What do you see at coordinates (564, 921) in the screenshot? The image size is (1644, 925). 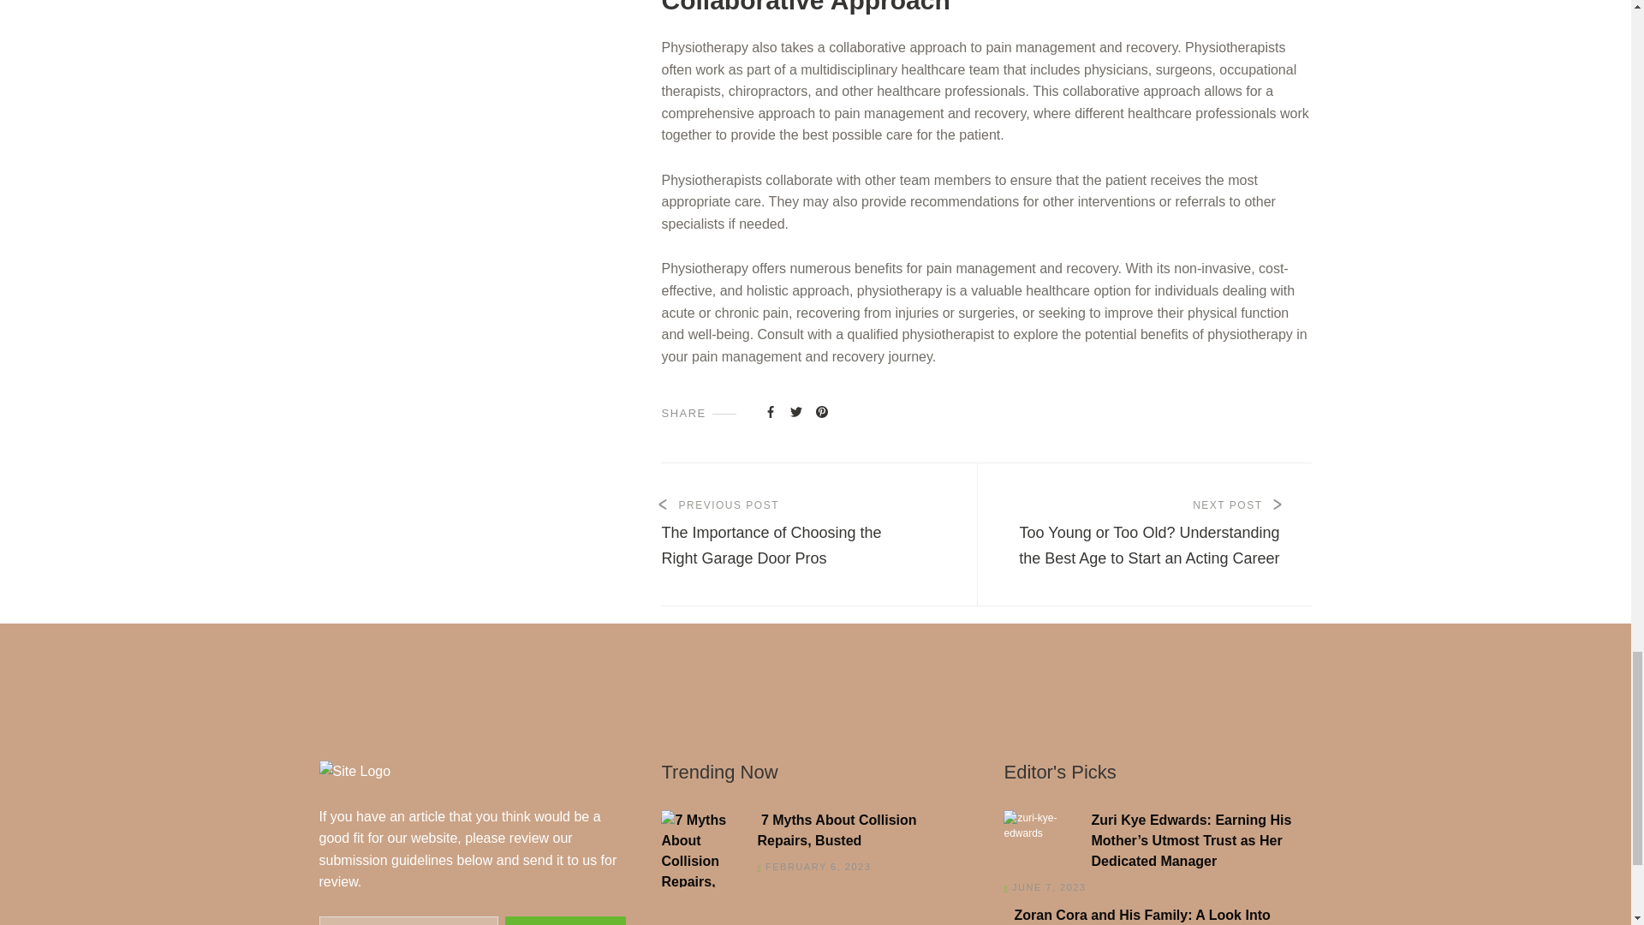 I see `SUBSCRIBE` at bounding box center [564, 921].